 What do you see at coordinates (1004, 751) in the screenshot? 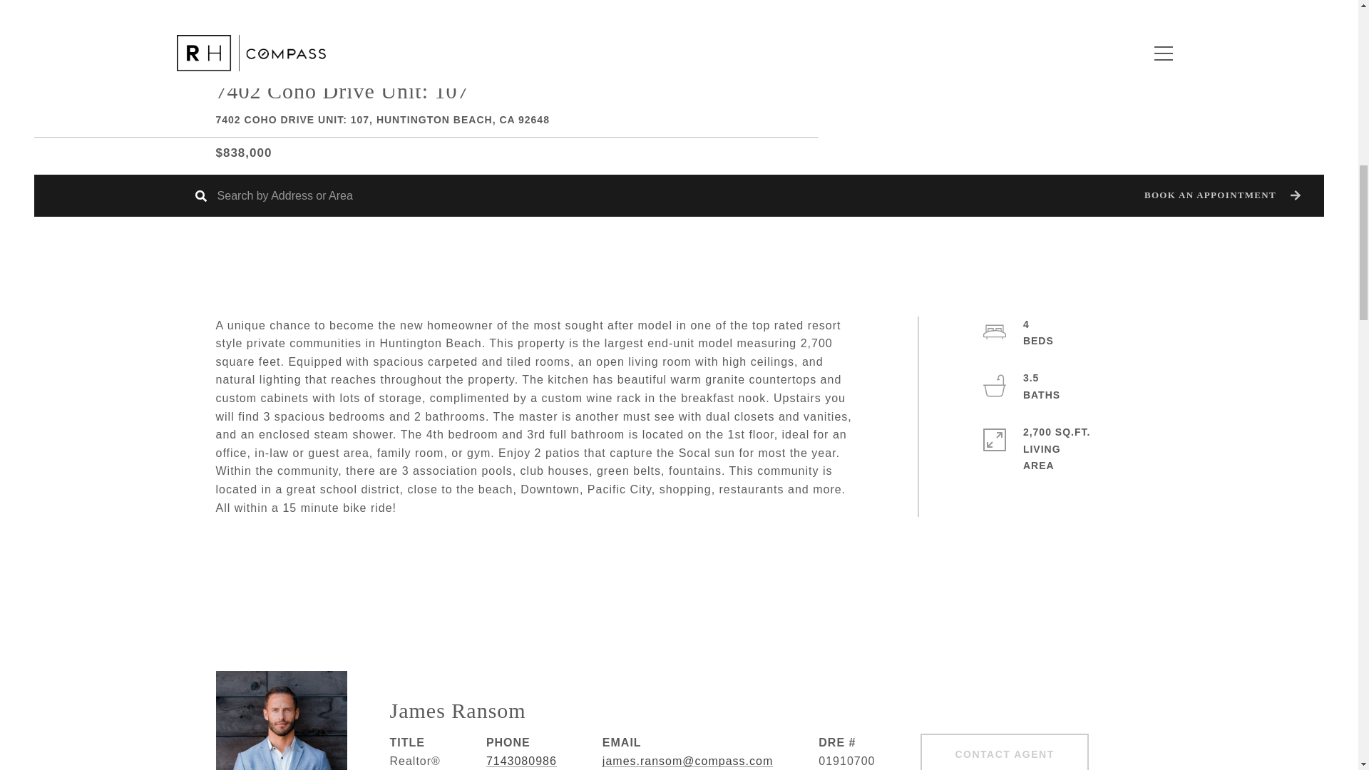
I see `CONTACT AGENT` at bounding box center [1004, 751].